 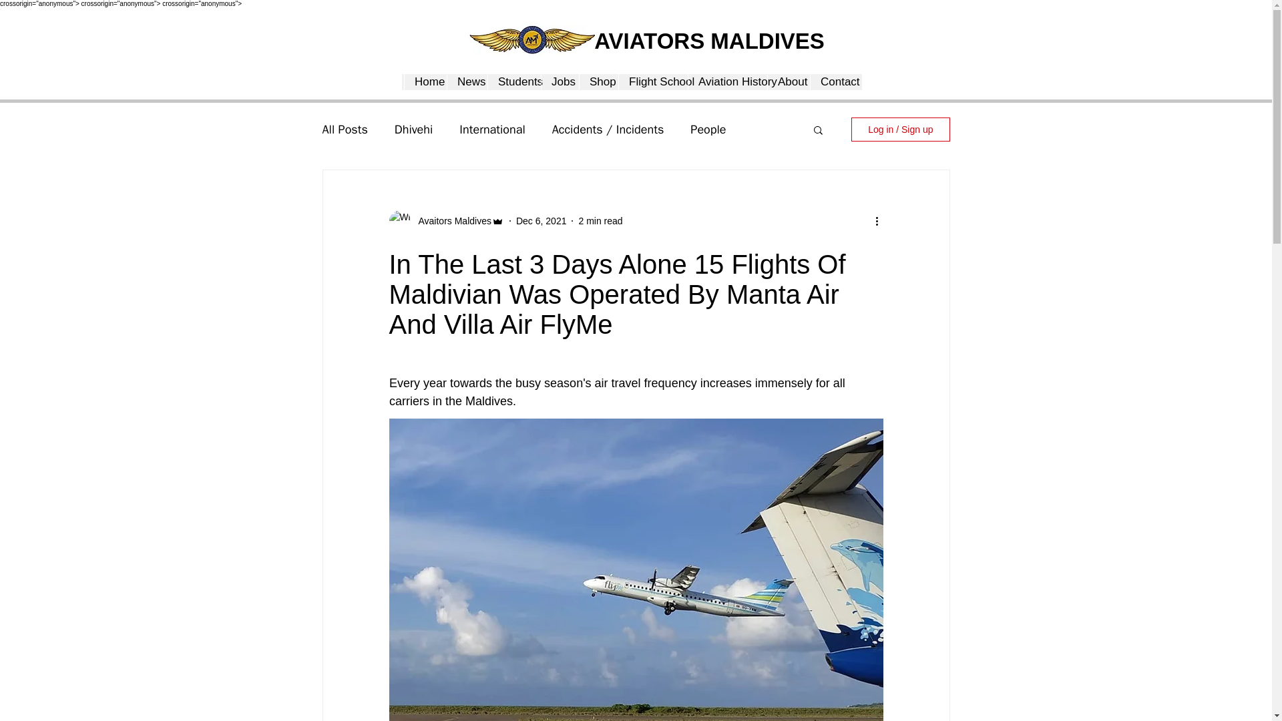 I want to click on News, so click(x=466, y=82).